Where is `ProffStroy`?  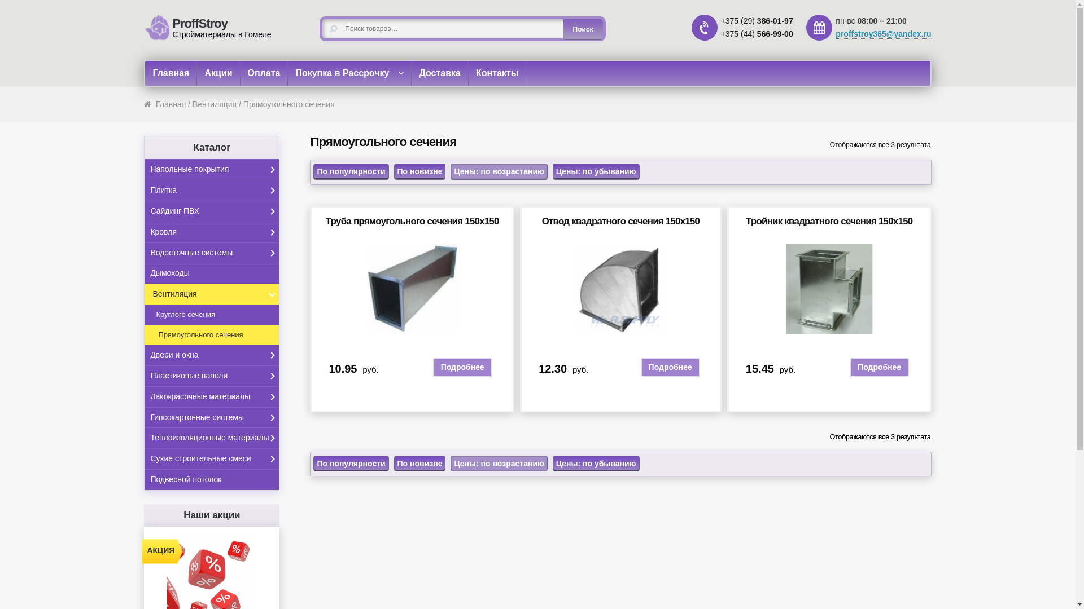
ProffStroy is located at coordinates (186, 24).